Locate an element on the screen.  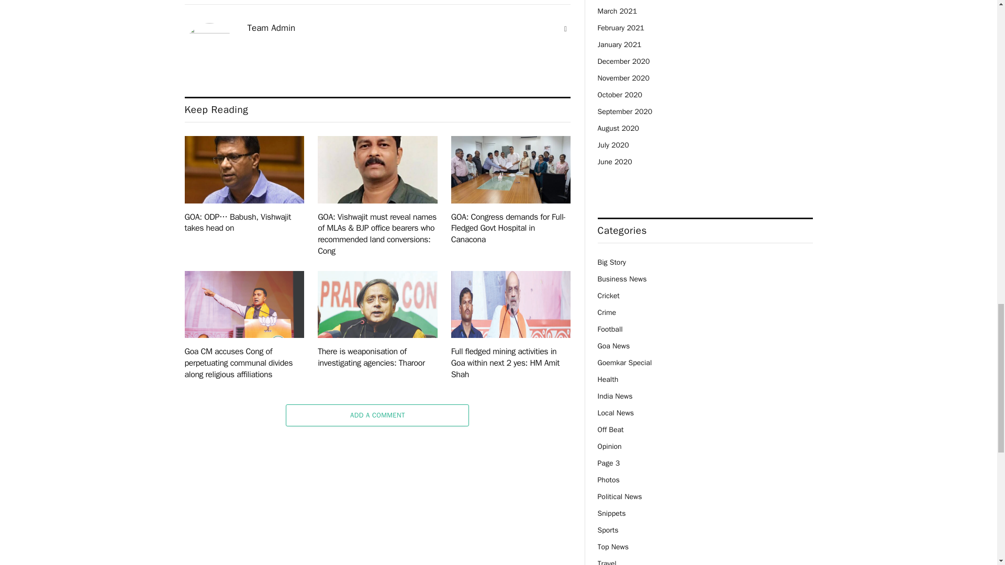
Posts by Team Admin is located at coordinates (271, 28).